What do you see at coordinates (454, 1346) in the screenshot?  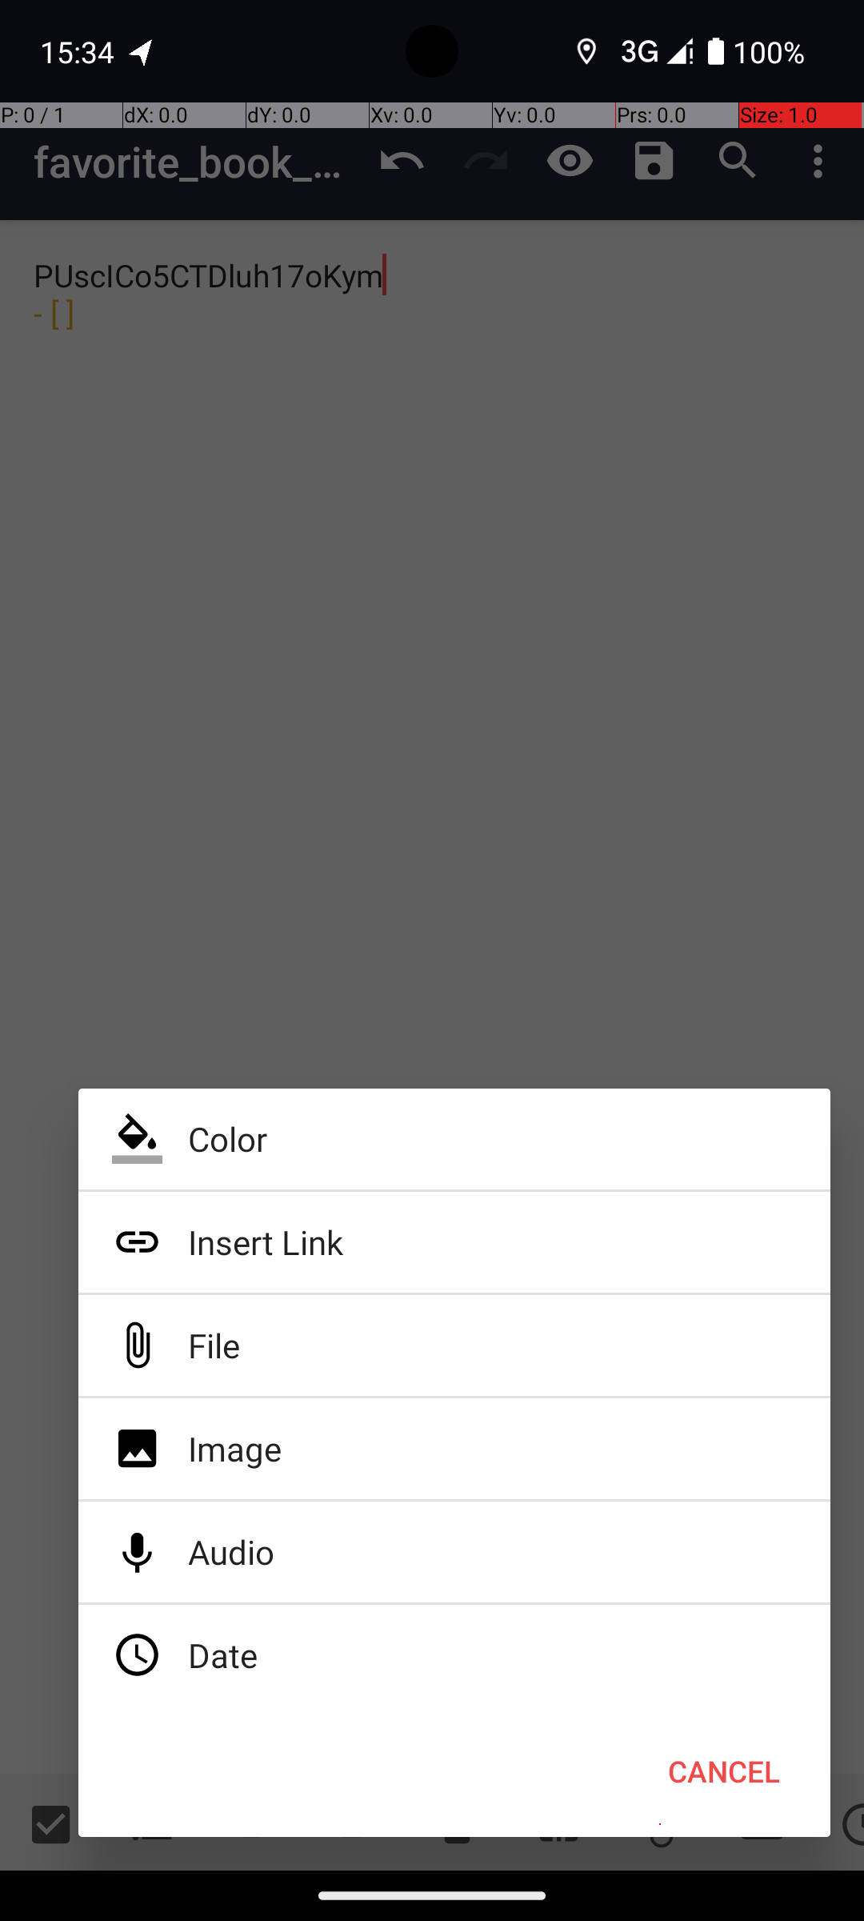 I see `File` at bounding box center [454, 1346].